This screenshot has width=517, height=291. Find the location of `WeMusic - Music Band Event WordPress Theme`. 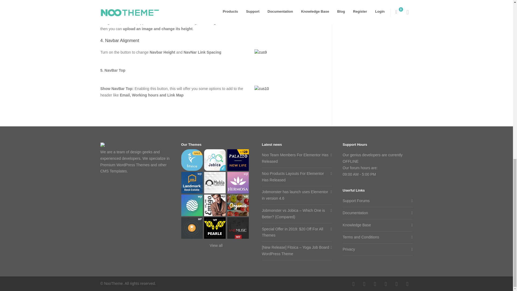

WeMusic - Music Band Event WordPress Theme is located at coordinates (238, 229).